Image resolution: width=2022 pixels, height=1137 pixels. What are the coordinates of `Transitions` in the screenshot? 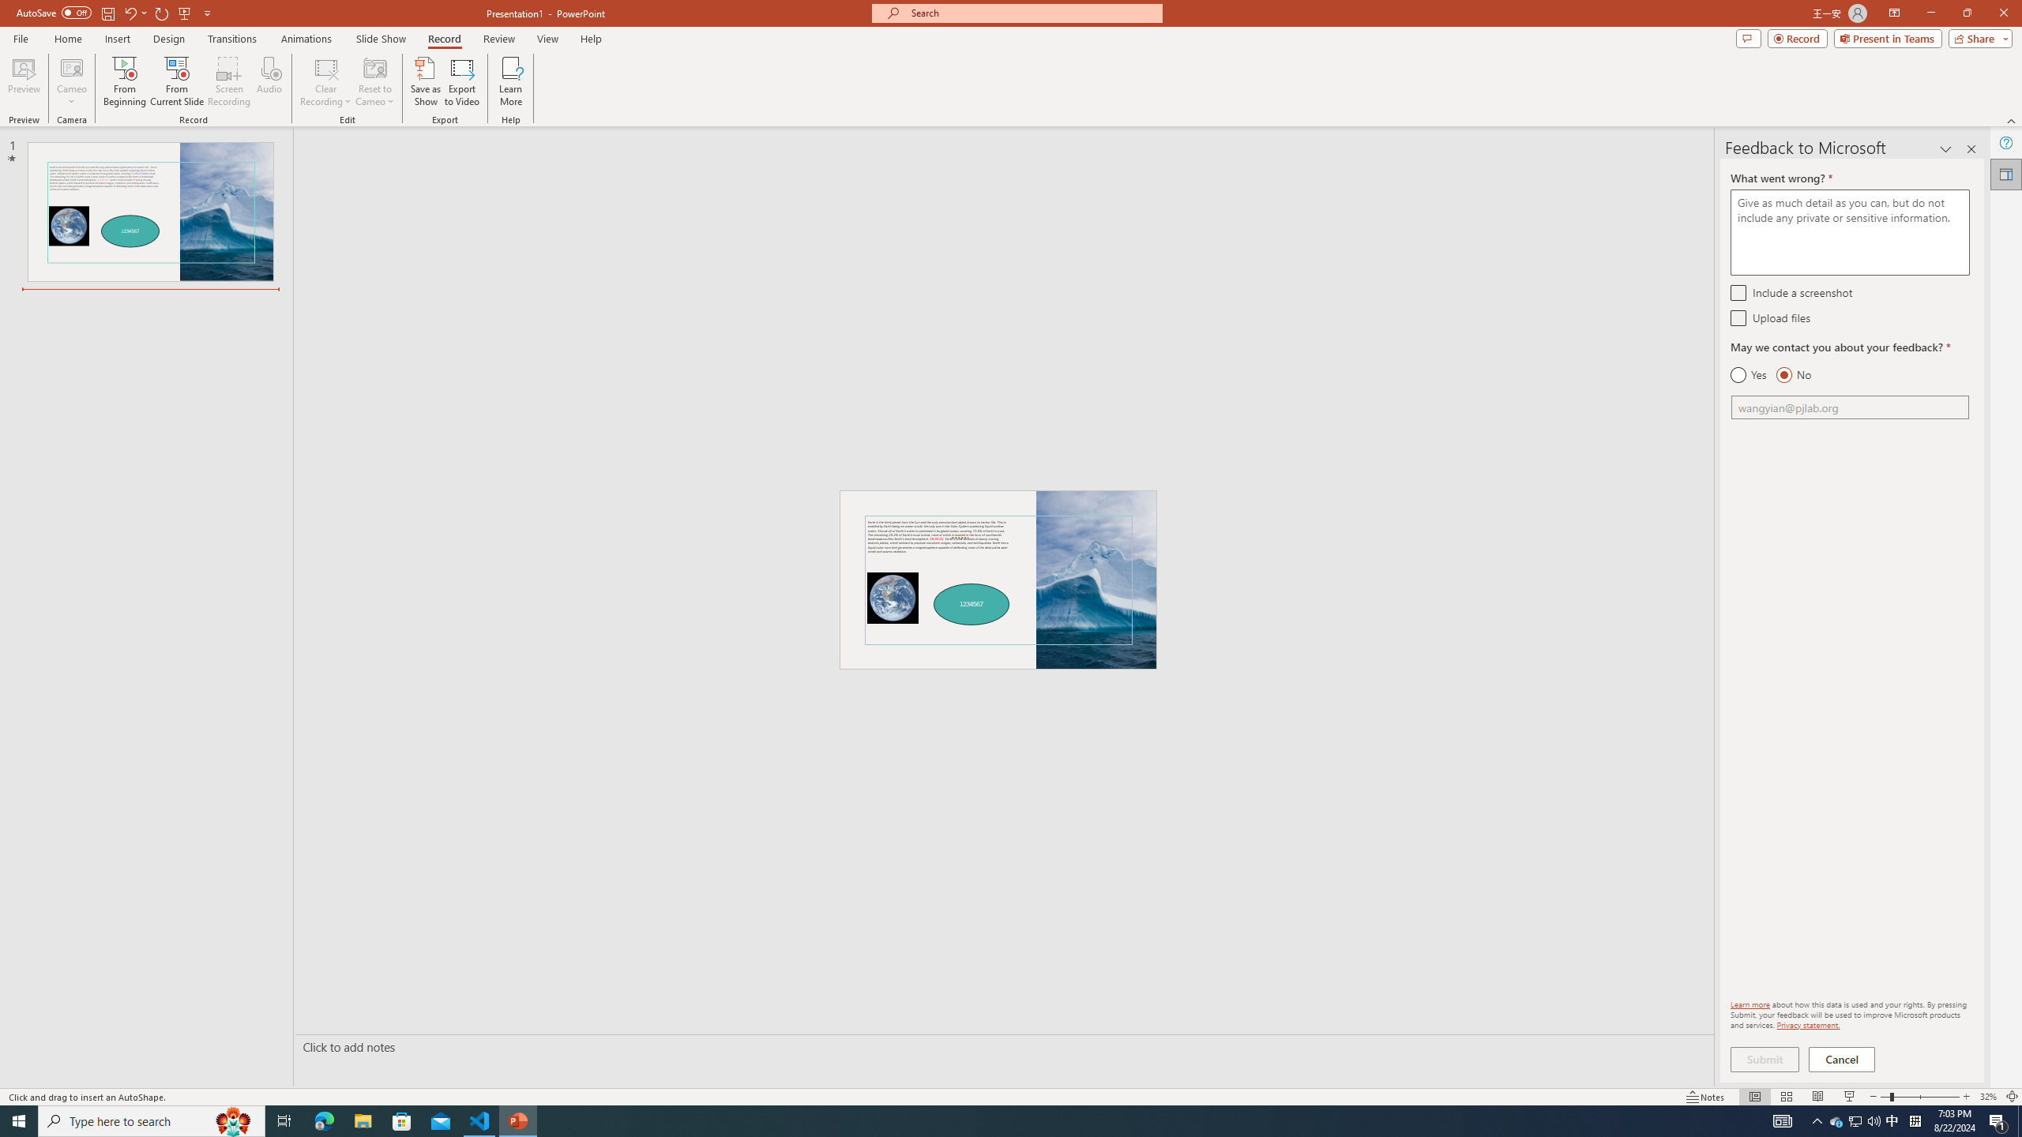 It's located at (232, 39).